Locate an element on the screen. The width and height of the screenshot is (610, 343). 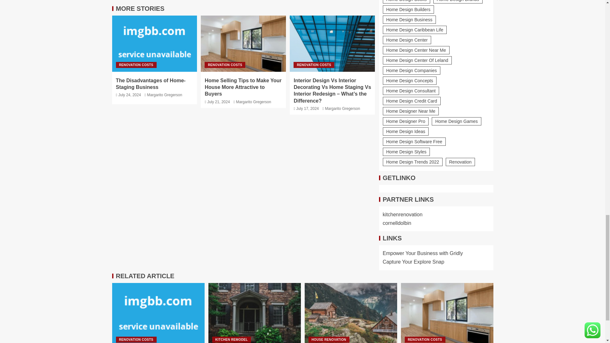
Modernize Your Bathroom With A Professional Remodel is located at coordinates (254, 313).